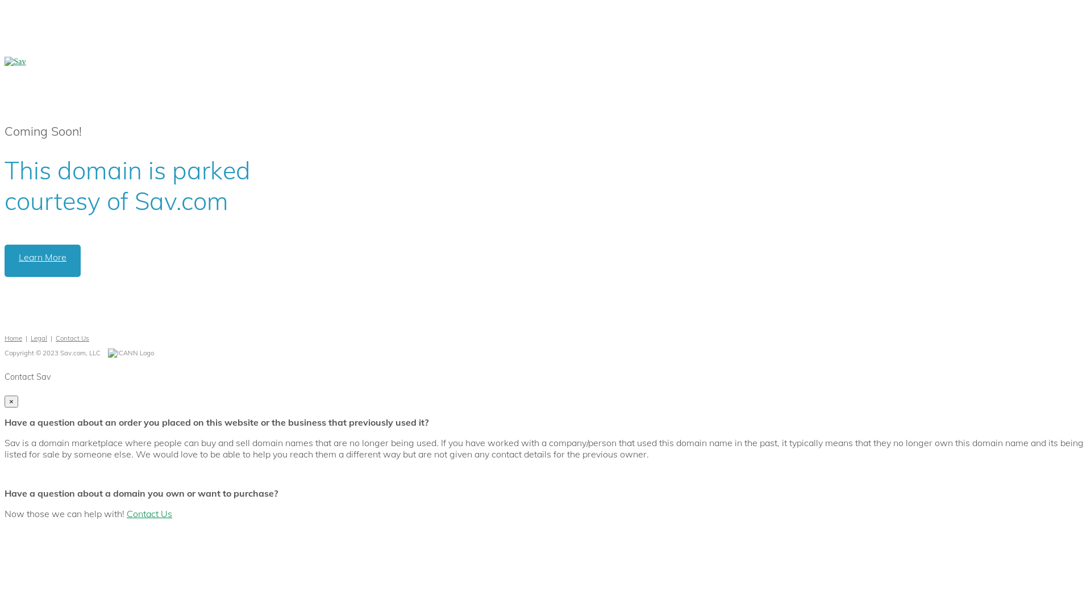  I want to click on Home, so click(14, 338).